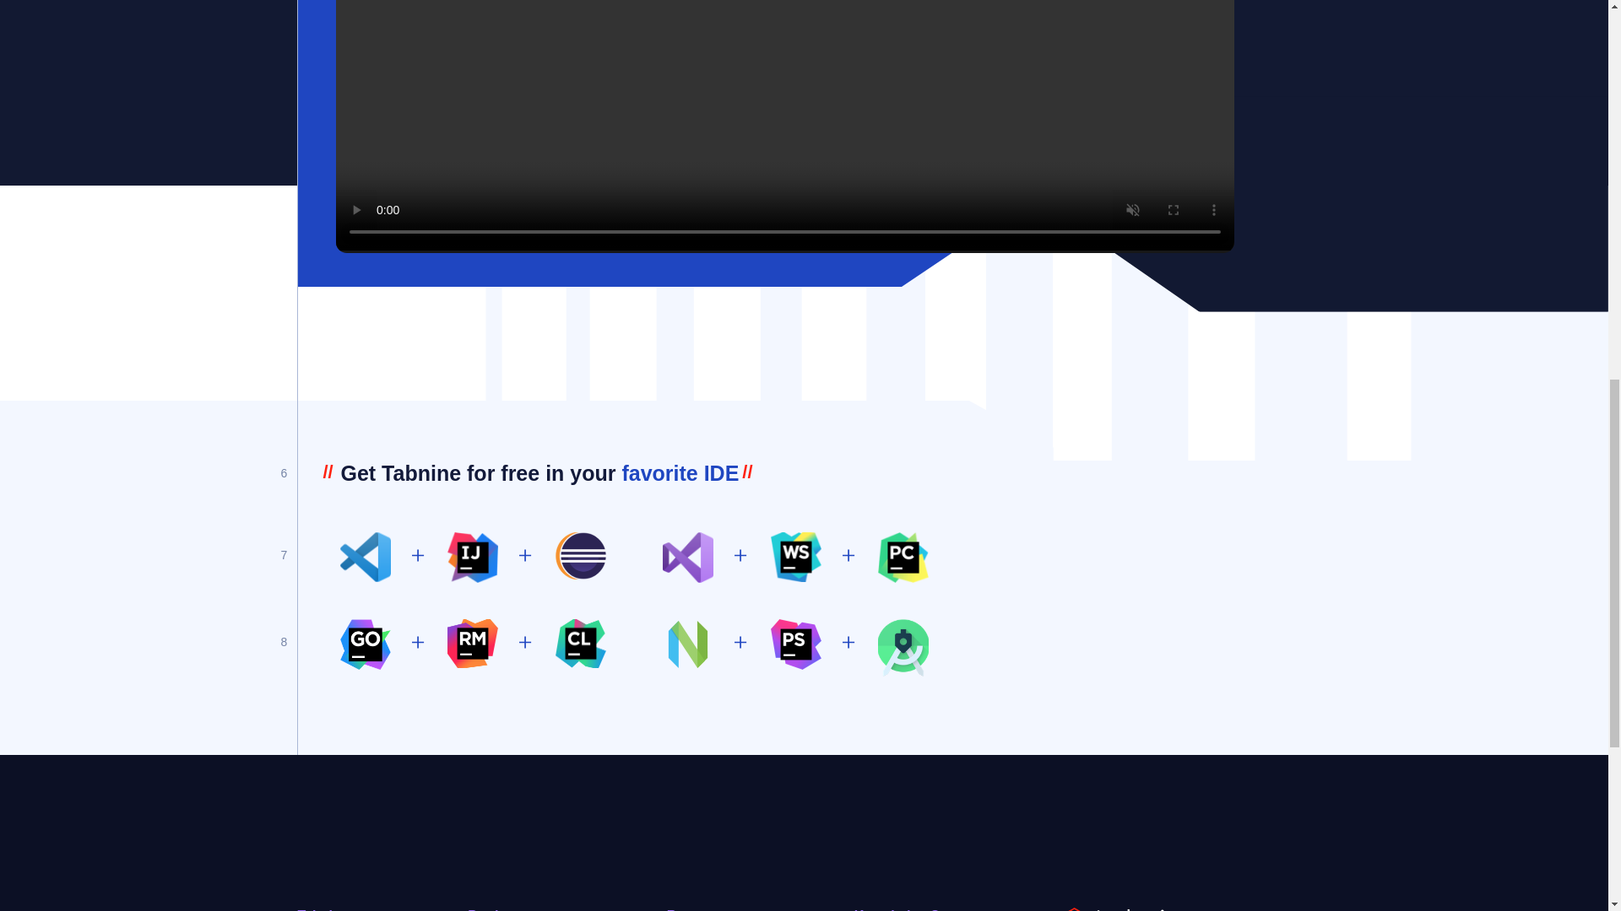 The height and width of the screenshot is (911, 1621). What do you see at coordinates (795, 557) in the screenshot?
I see `WebStorm` at bounding box center [795, 557].